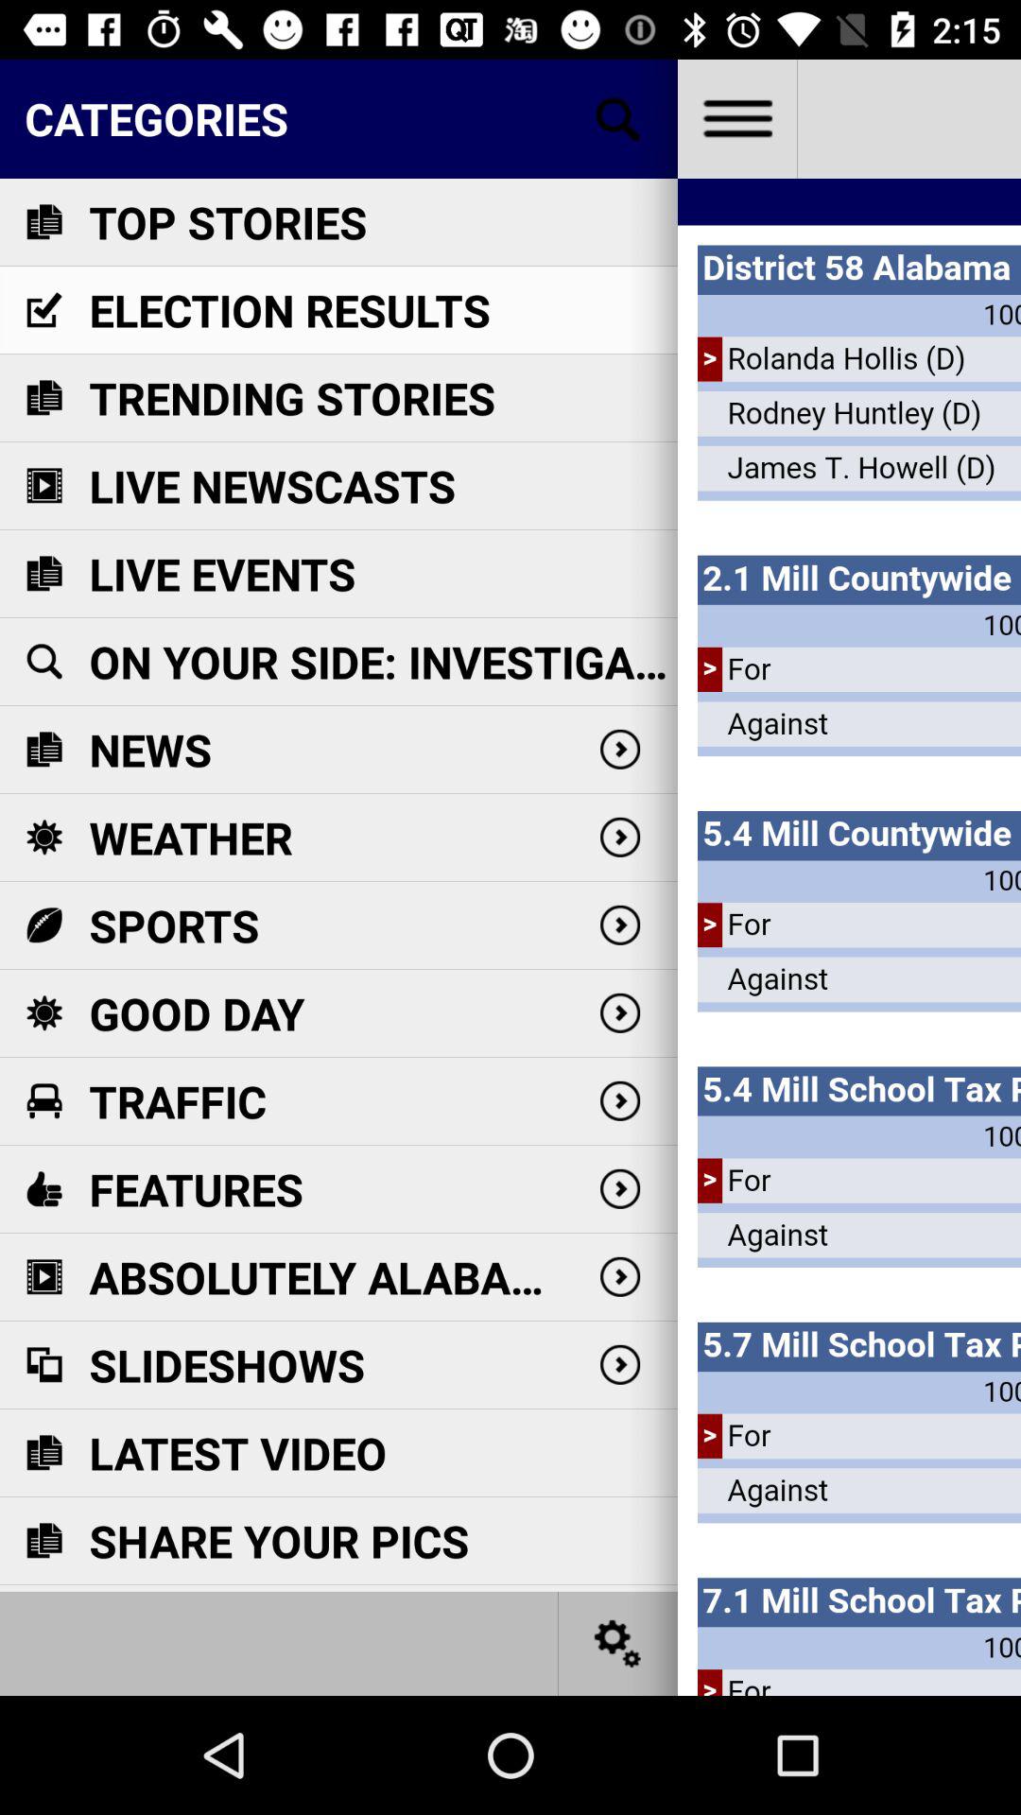 The image size is (1021, 1815). I want to click on select the icon which is before election results, so click(43, 310).